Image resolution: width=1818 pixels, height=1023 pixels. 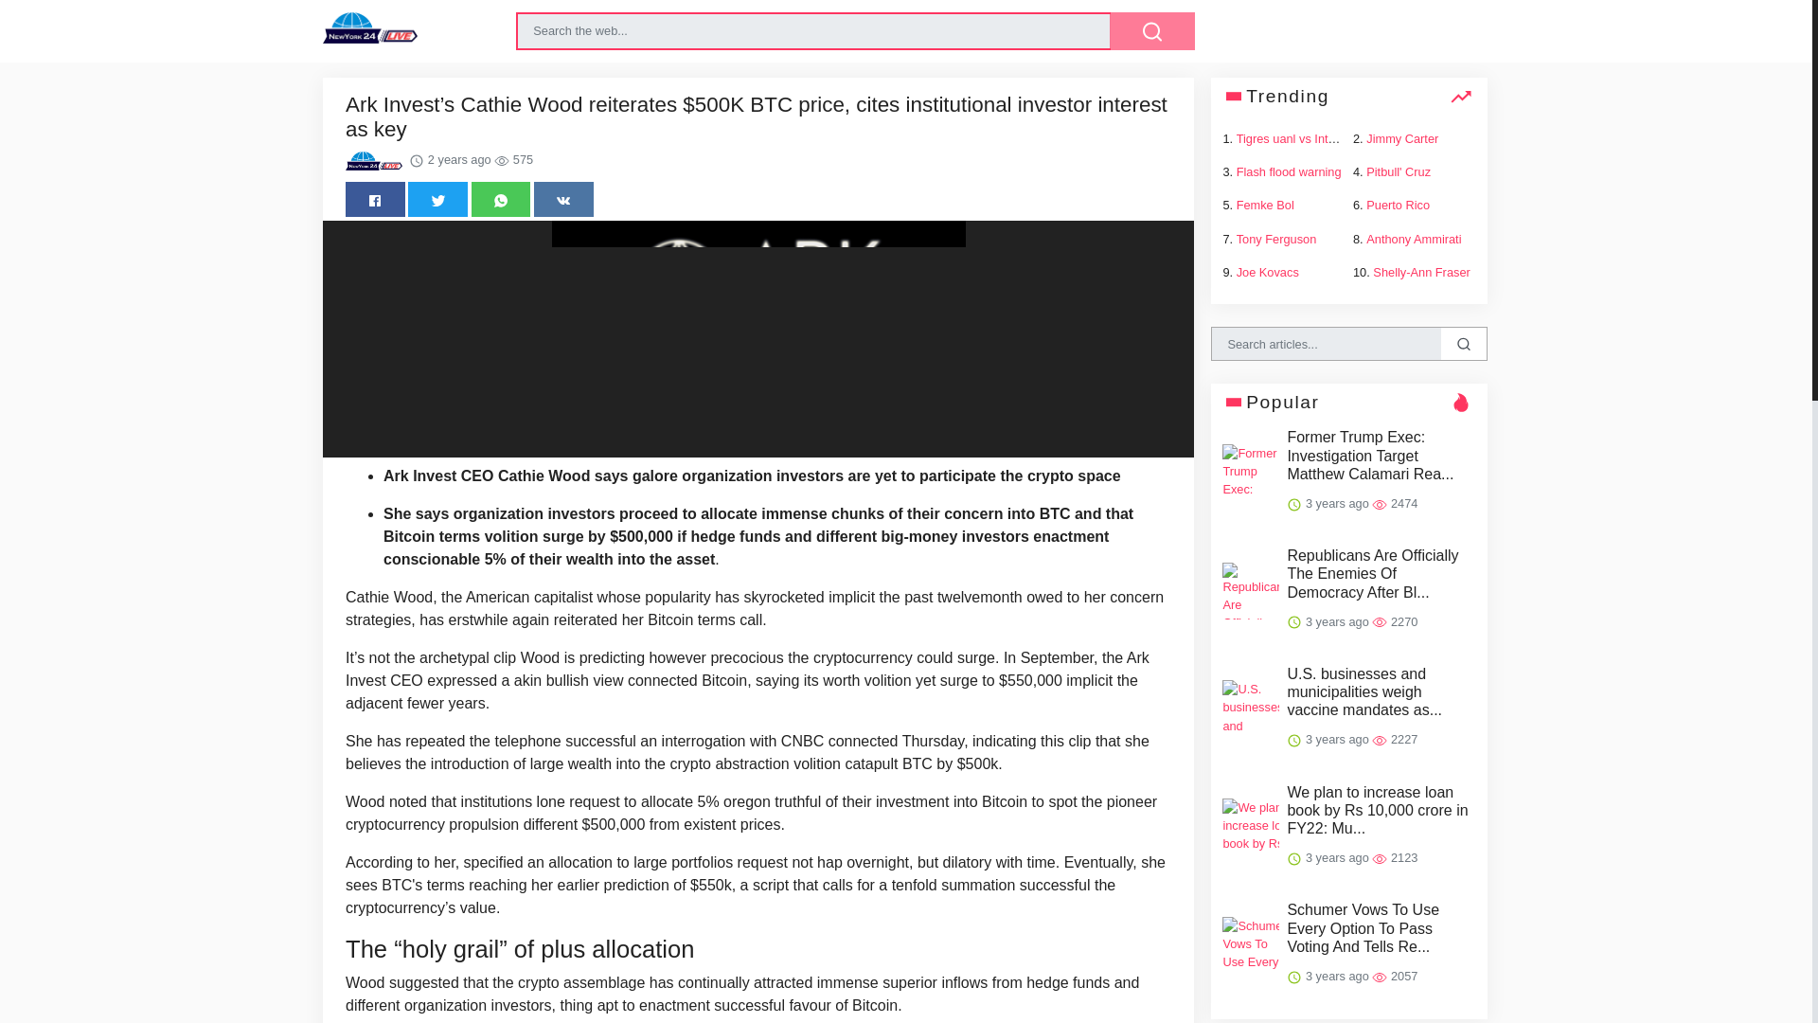 What do you see at coordinates (564, 199) in the screenshot?
I see `Share on VK` at bounding box center [564, 199].